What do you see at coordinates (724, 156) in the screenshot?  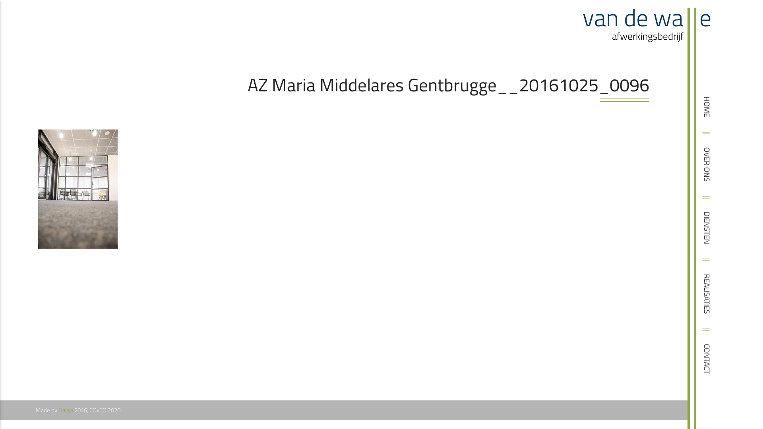 I see `OVER ONS` at bounding box center [724, 156].